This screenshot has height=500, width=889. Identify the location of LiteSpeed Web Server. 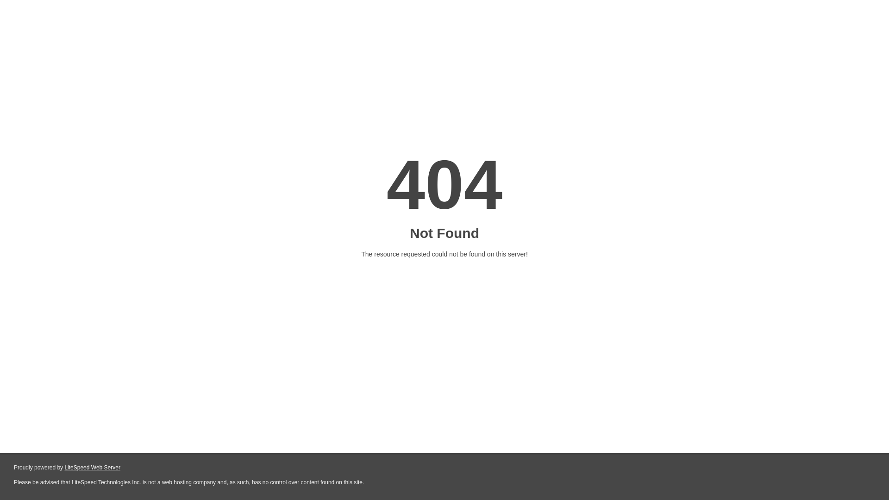
(93, 468).